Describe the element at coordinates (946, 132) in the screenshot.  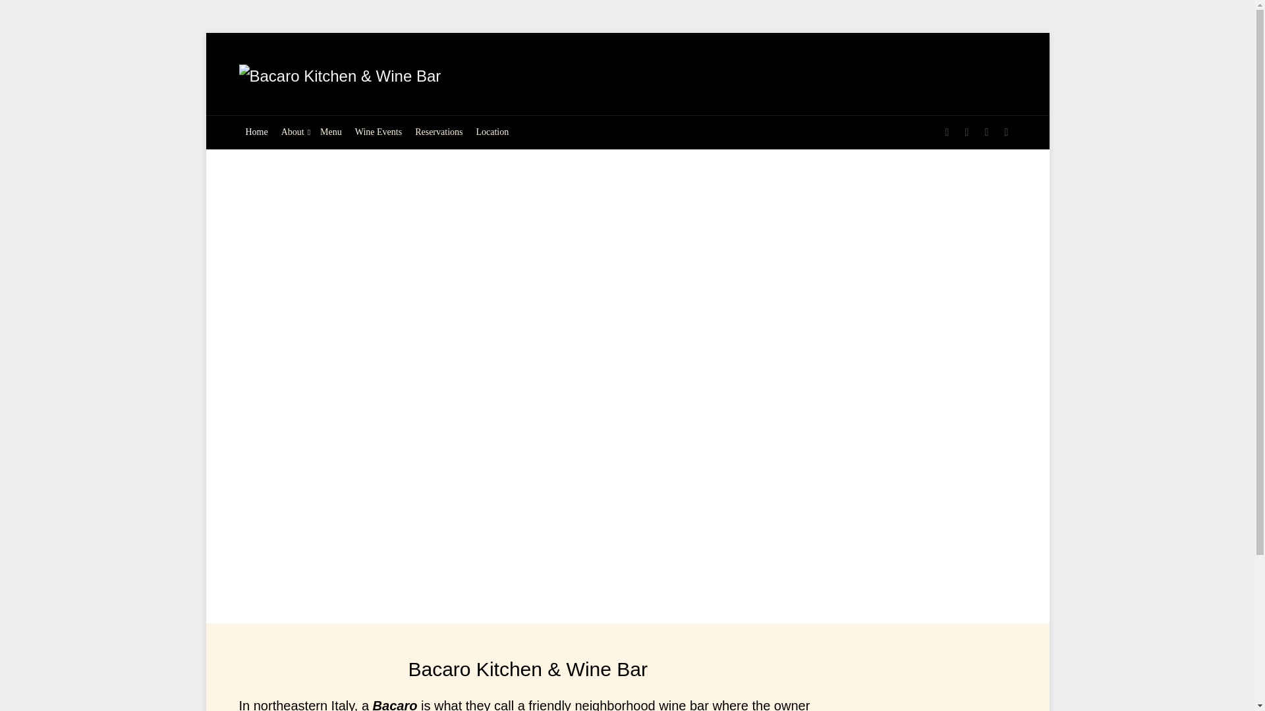
I see `RSS Feed` at that location.